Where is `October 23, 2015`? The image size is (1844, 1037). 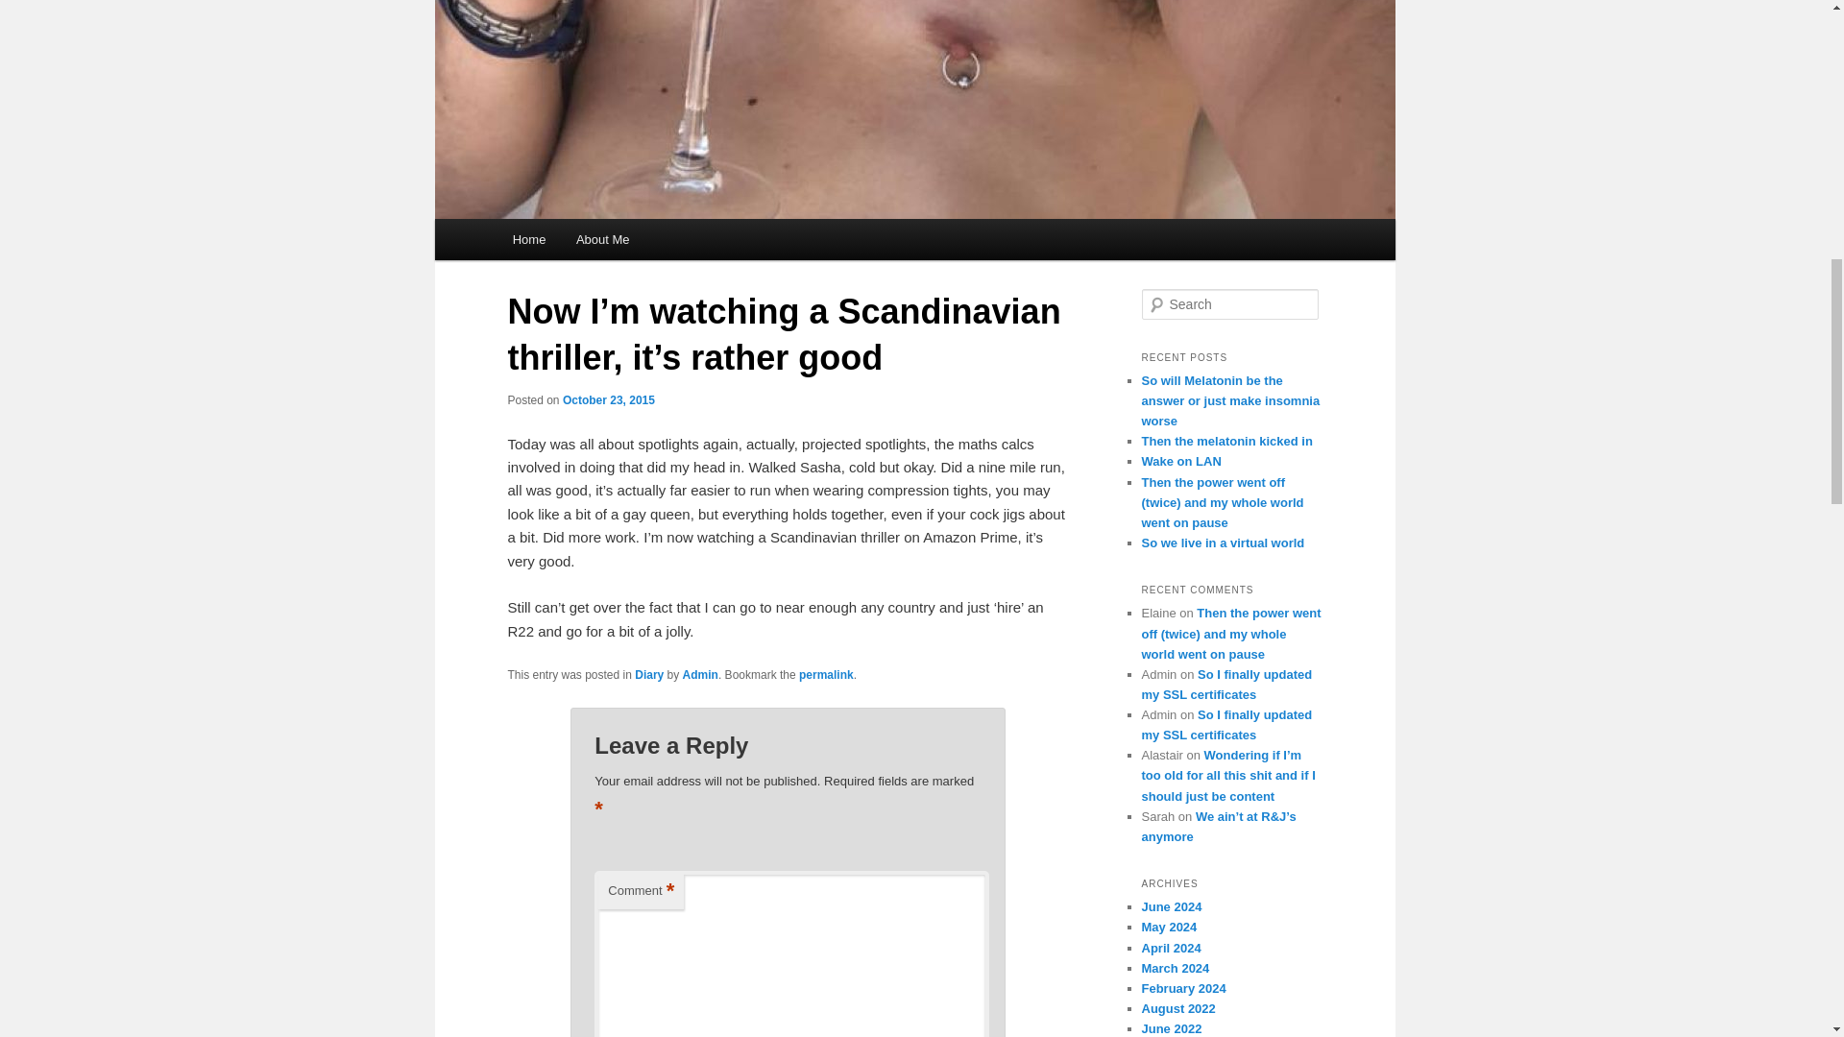 October 23, 2015 is located at coordinates (608, 400).